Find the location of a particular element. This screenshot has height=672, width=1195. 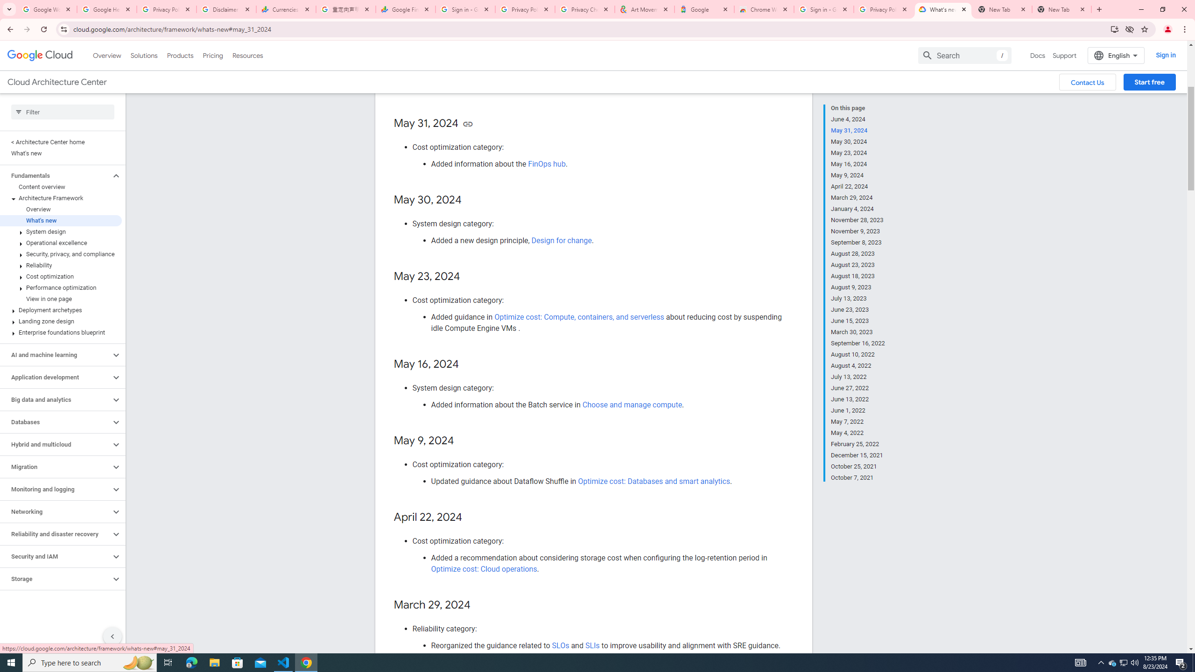

May 4, 2022 is located at coordinates (858, 433).